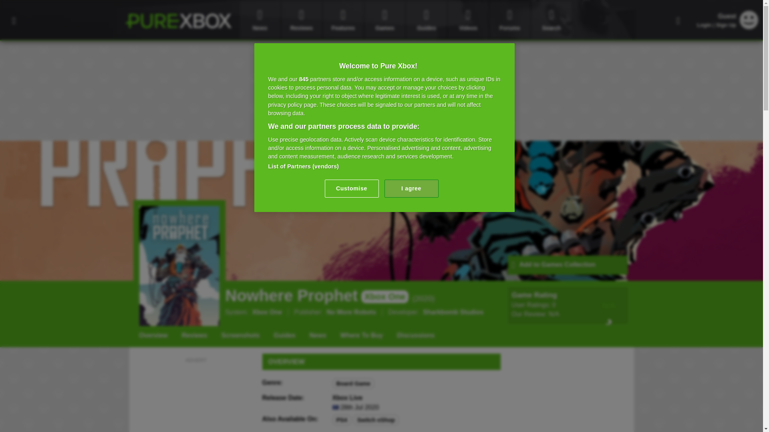  Describe the element at coordinates (749, 20) in the screenshot. I see `Guest` at that location.